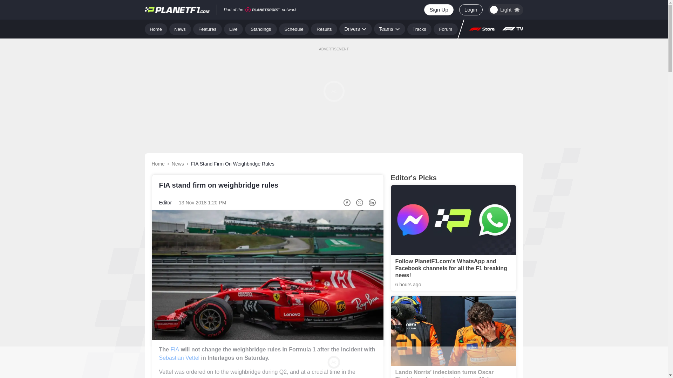 This screenshot has width=673, height=378. I want to click on Drivers, so click(355, 29).